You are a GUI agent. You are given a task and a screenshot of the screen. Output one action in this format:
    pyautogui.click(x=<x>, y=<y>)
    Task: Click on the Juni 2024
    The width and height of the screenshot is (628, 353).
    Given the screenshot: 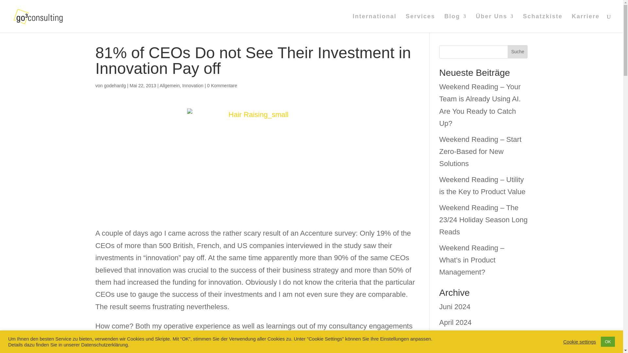 What is the action you would take?
    pyautogui.click(x=455, y=307)
    